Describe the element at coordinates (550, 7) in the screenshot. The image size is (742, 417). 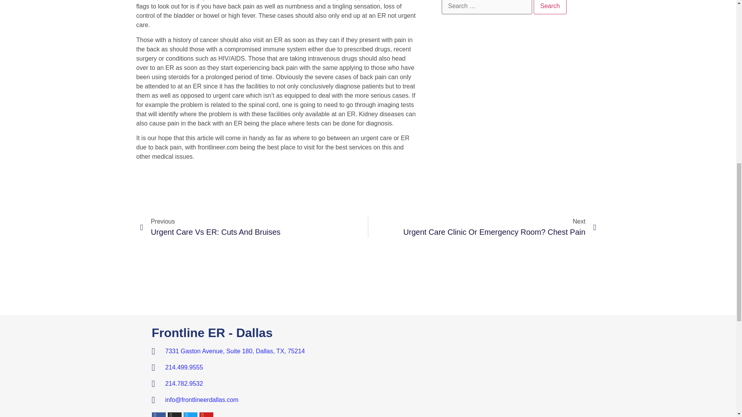
I see `Search` at that location.